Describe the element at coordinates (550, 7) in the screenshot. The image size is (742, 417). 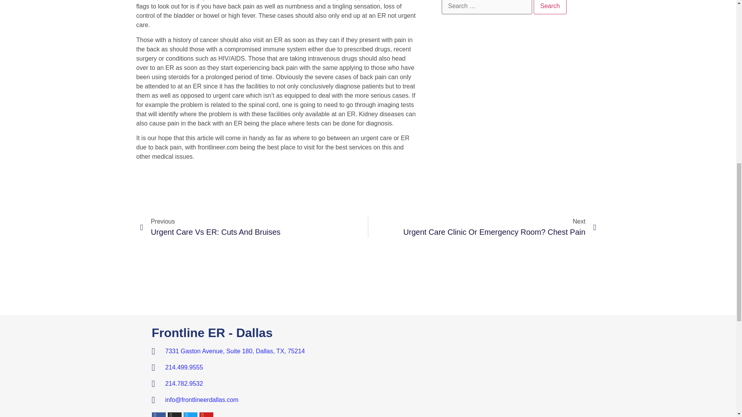
I see `Search` at that location.